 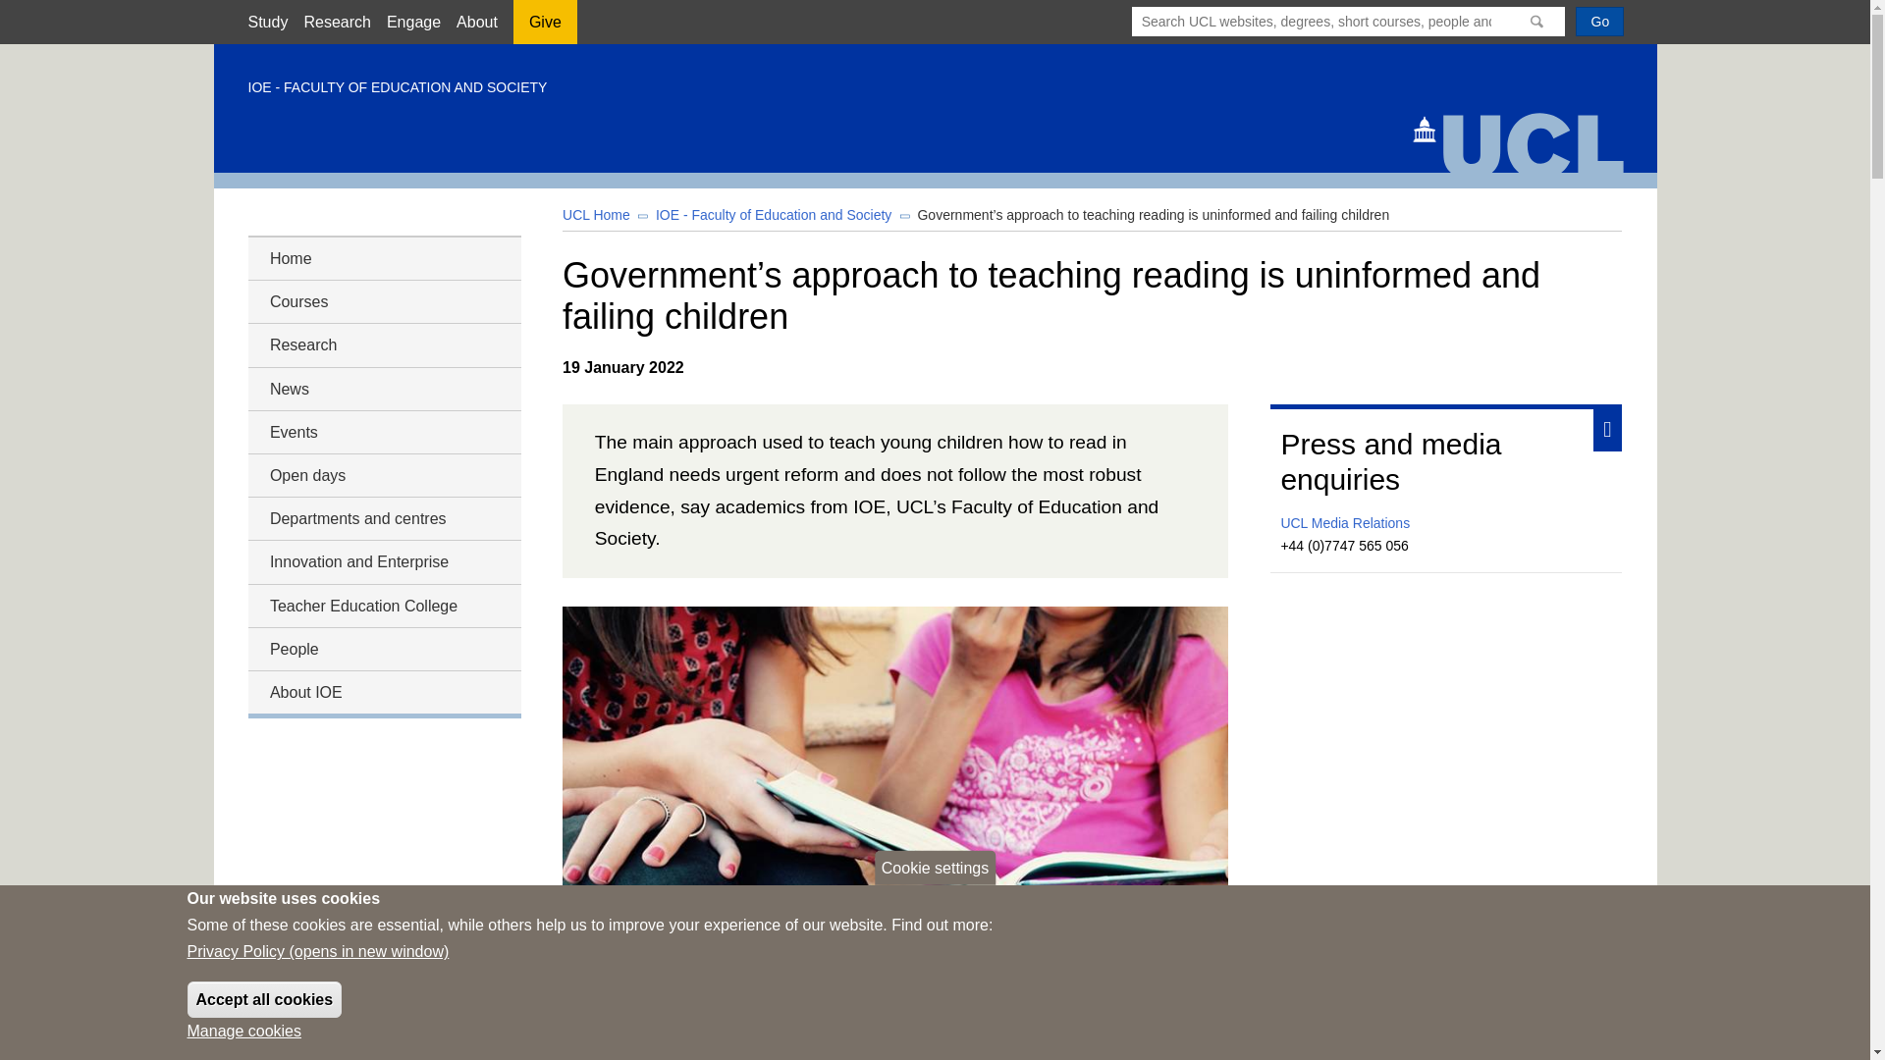 I want to click on Home, so click(x=1526, y=140).